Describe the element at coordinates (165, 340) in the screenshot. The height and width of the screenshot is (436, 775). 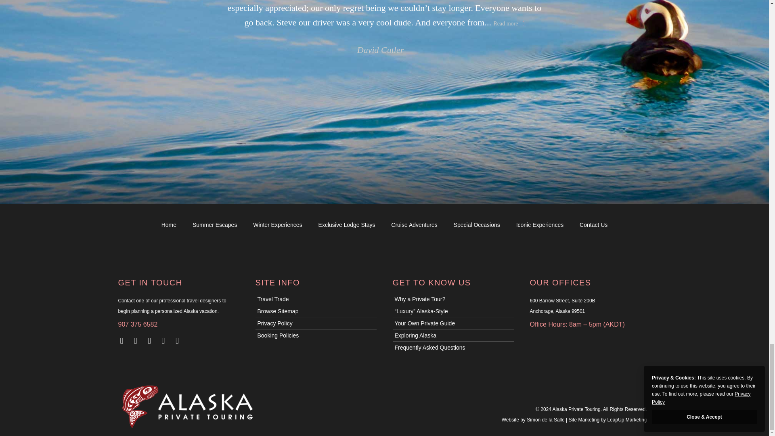
I see `LinkedIn` at that location.